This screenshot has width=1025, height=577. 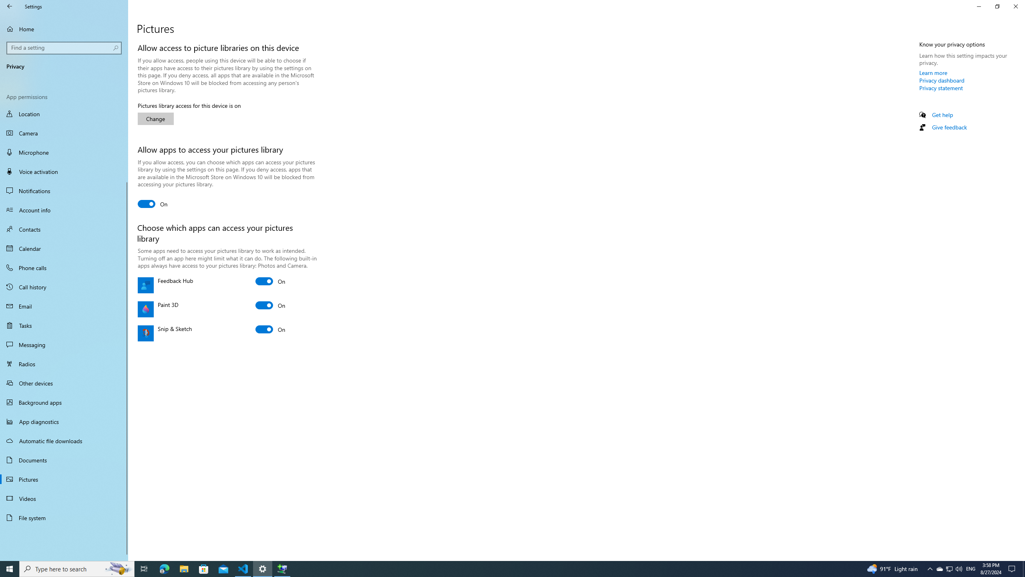 What do you see at coordinates (934, 73) in the screenshot?
I see `Learn more` at bounding box center [934, 73].